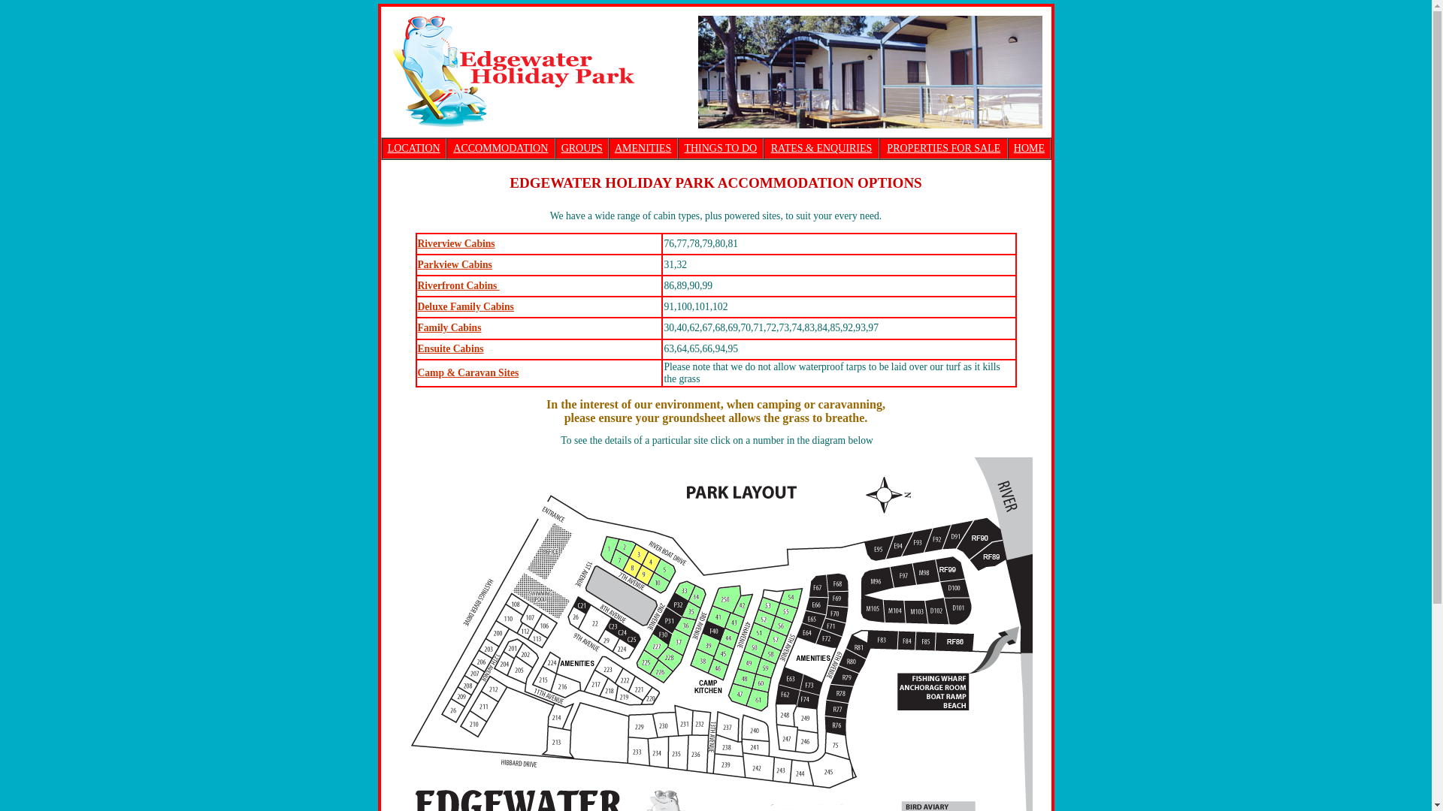  What do you see at coordinates (469, 372) in the screenshot?
I see `Camp & Caravan Sites` at bounding box center [469, 372].